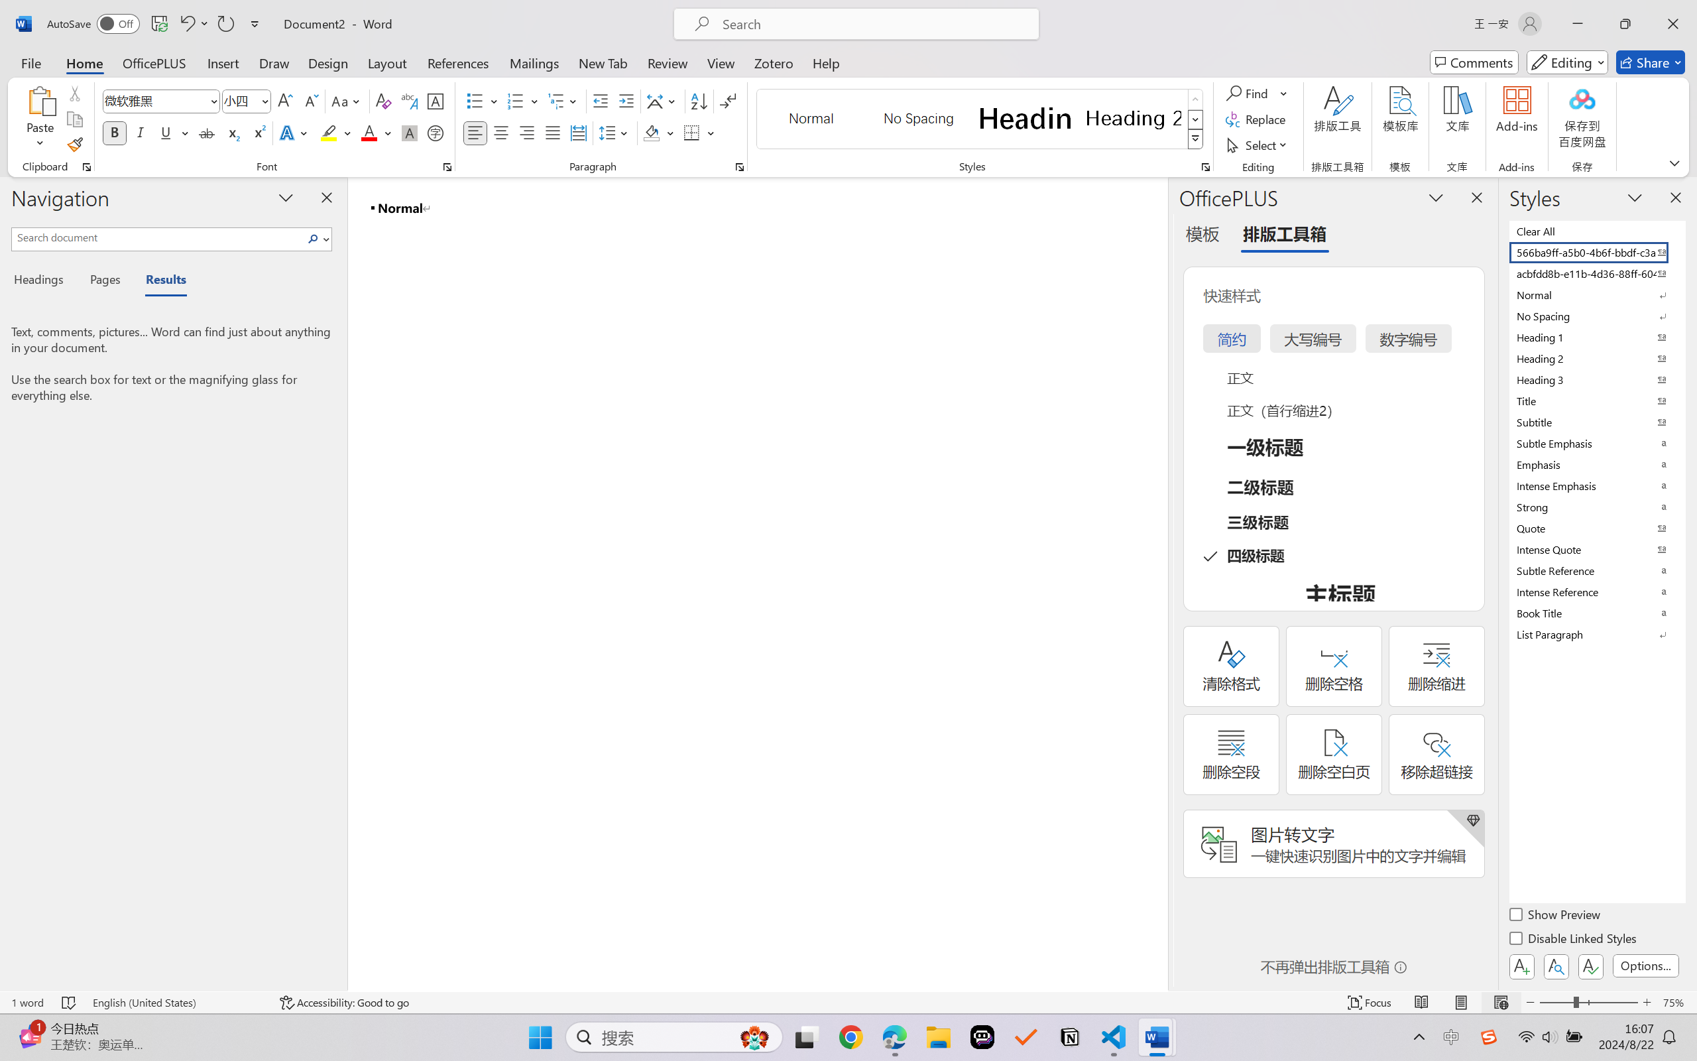  I want to click on Language English (United States), so click(178, 1003).